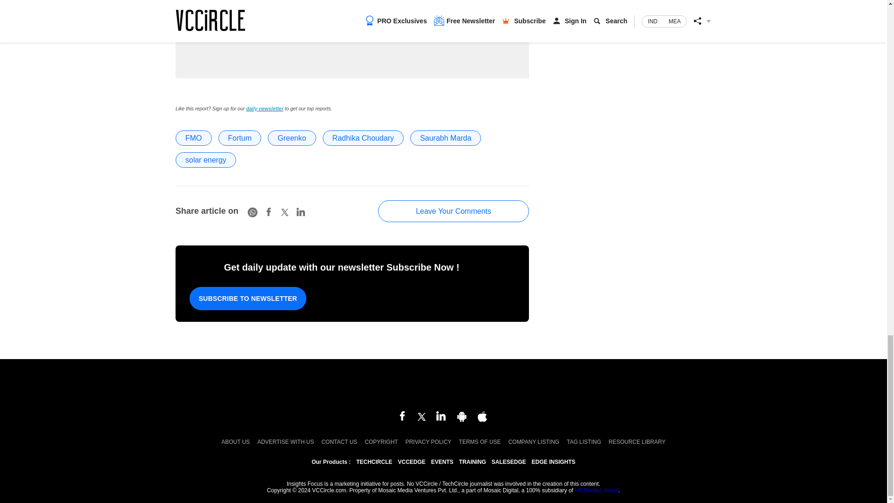 The height and width of the screenshot is (503, 894). Describe the element at coordinates (445, 138) in the screenshot. I see `Saurabh Marda` at that location.